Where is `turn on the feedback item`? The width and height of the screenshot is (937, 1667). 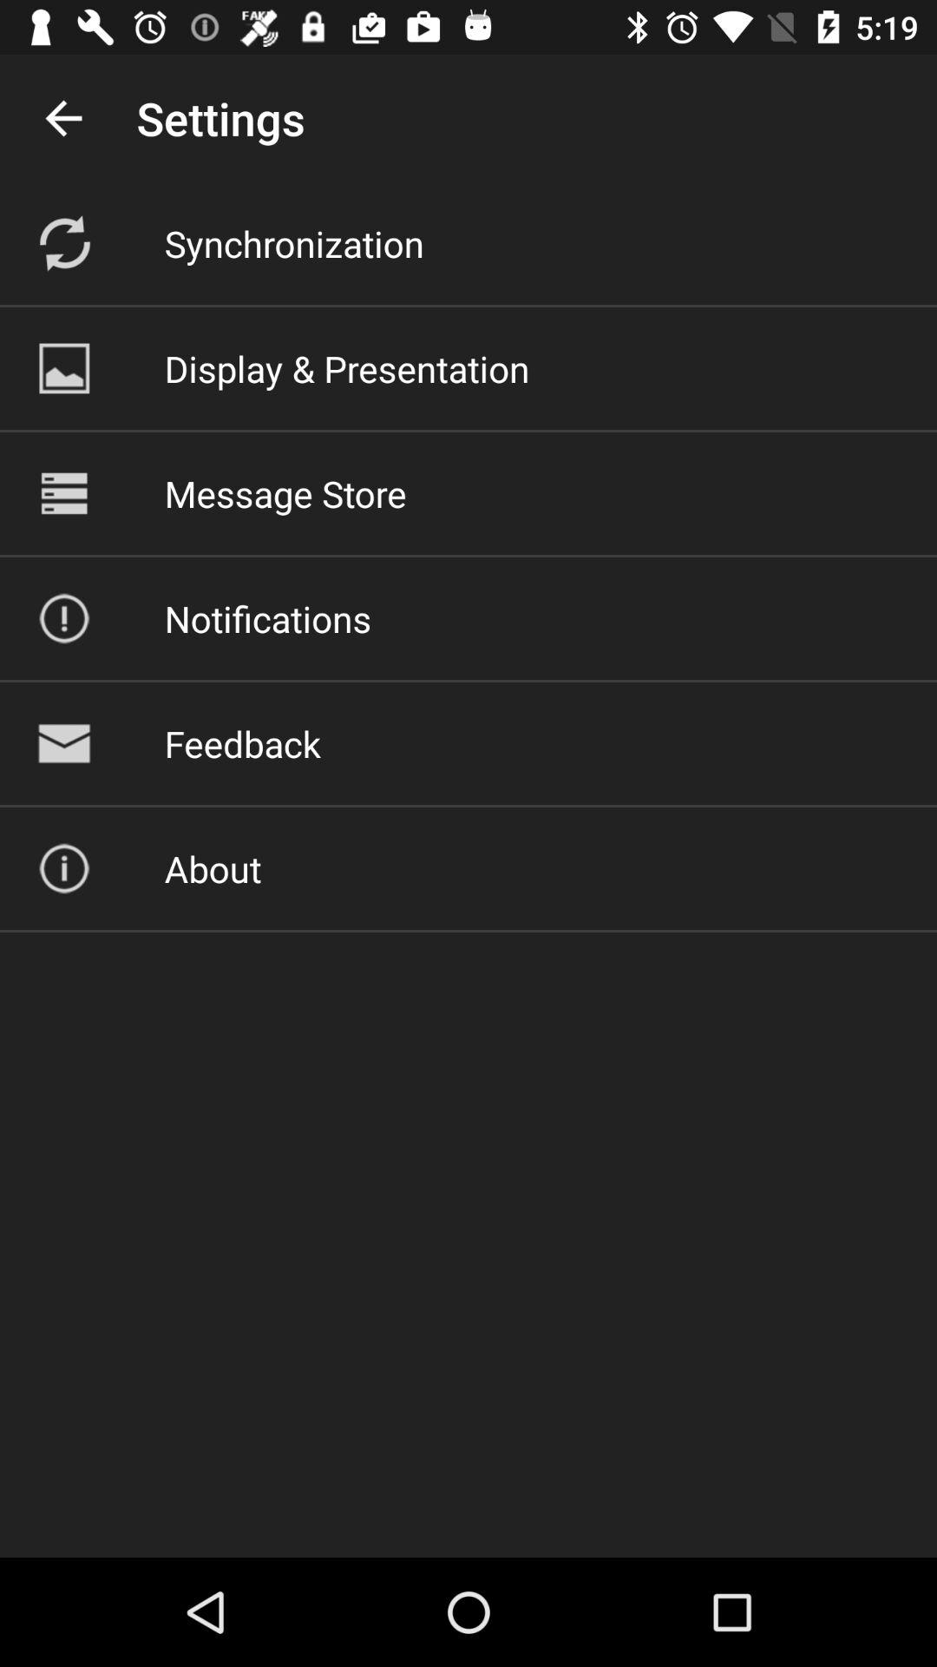 turn on the feedback item is located at coordinates (242, 743).